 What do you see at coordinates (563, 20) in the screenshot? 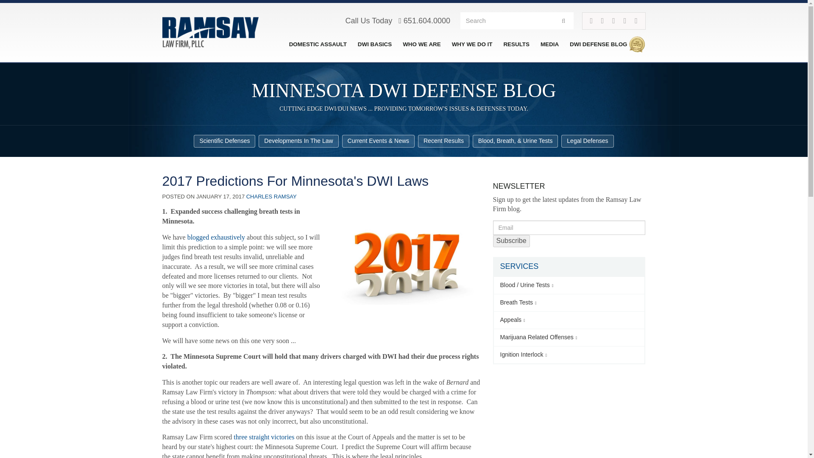
I see `Search` at bounding box center [563, 20].